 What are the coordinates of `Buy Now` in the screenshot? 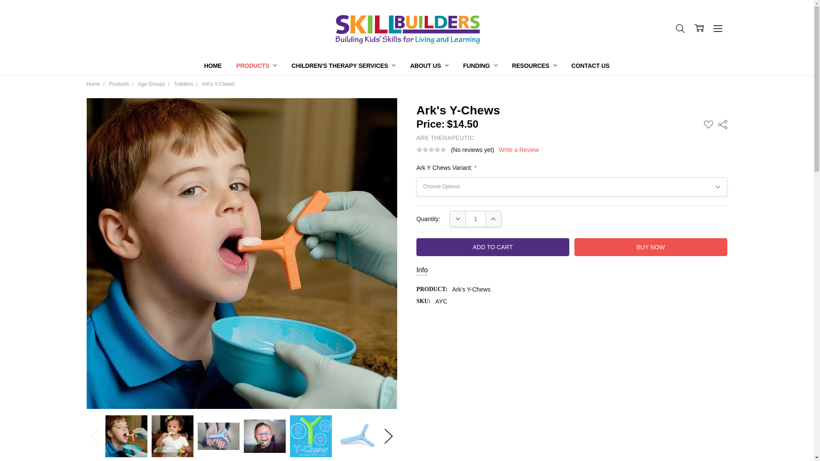 It's located at (651, 247).